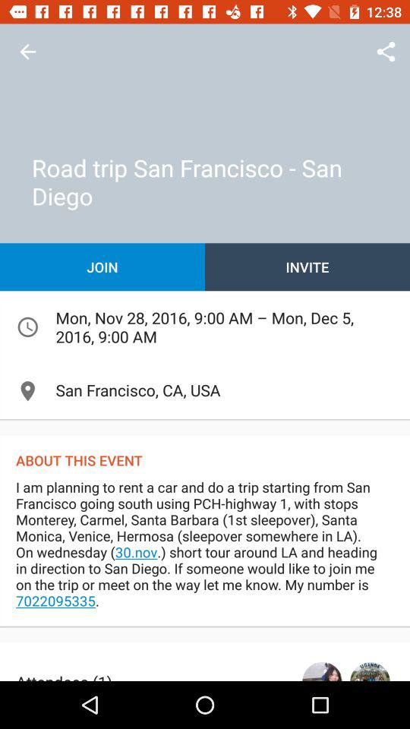  I want to click on choose i am planning item, so click(205, 551).